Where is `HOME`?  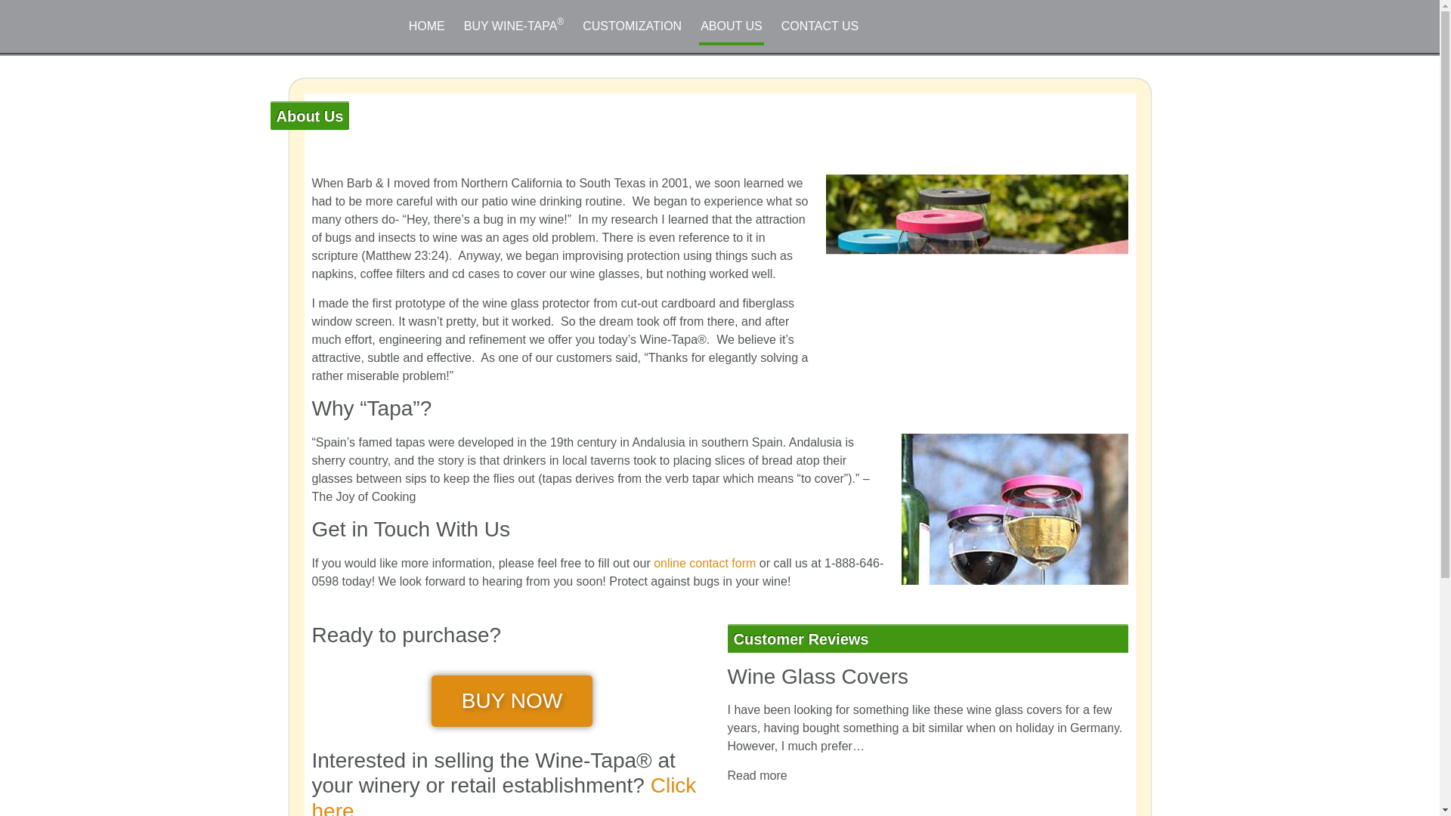
HOME is located at coordinates (427, 26).